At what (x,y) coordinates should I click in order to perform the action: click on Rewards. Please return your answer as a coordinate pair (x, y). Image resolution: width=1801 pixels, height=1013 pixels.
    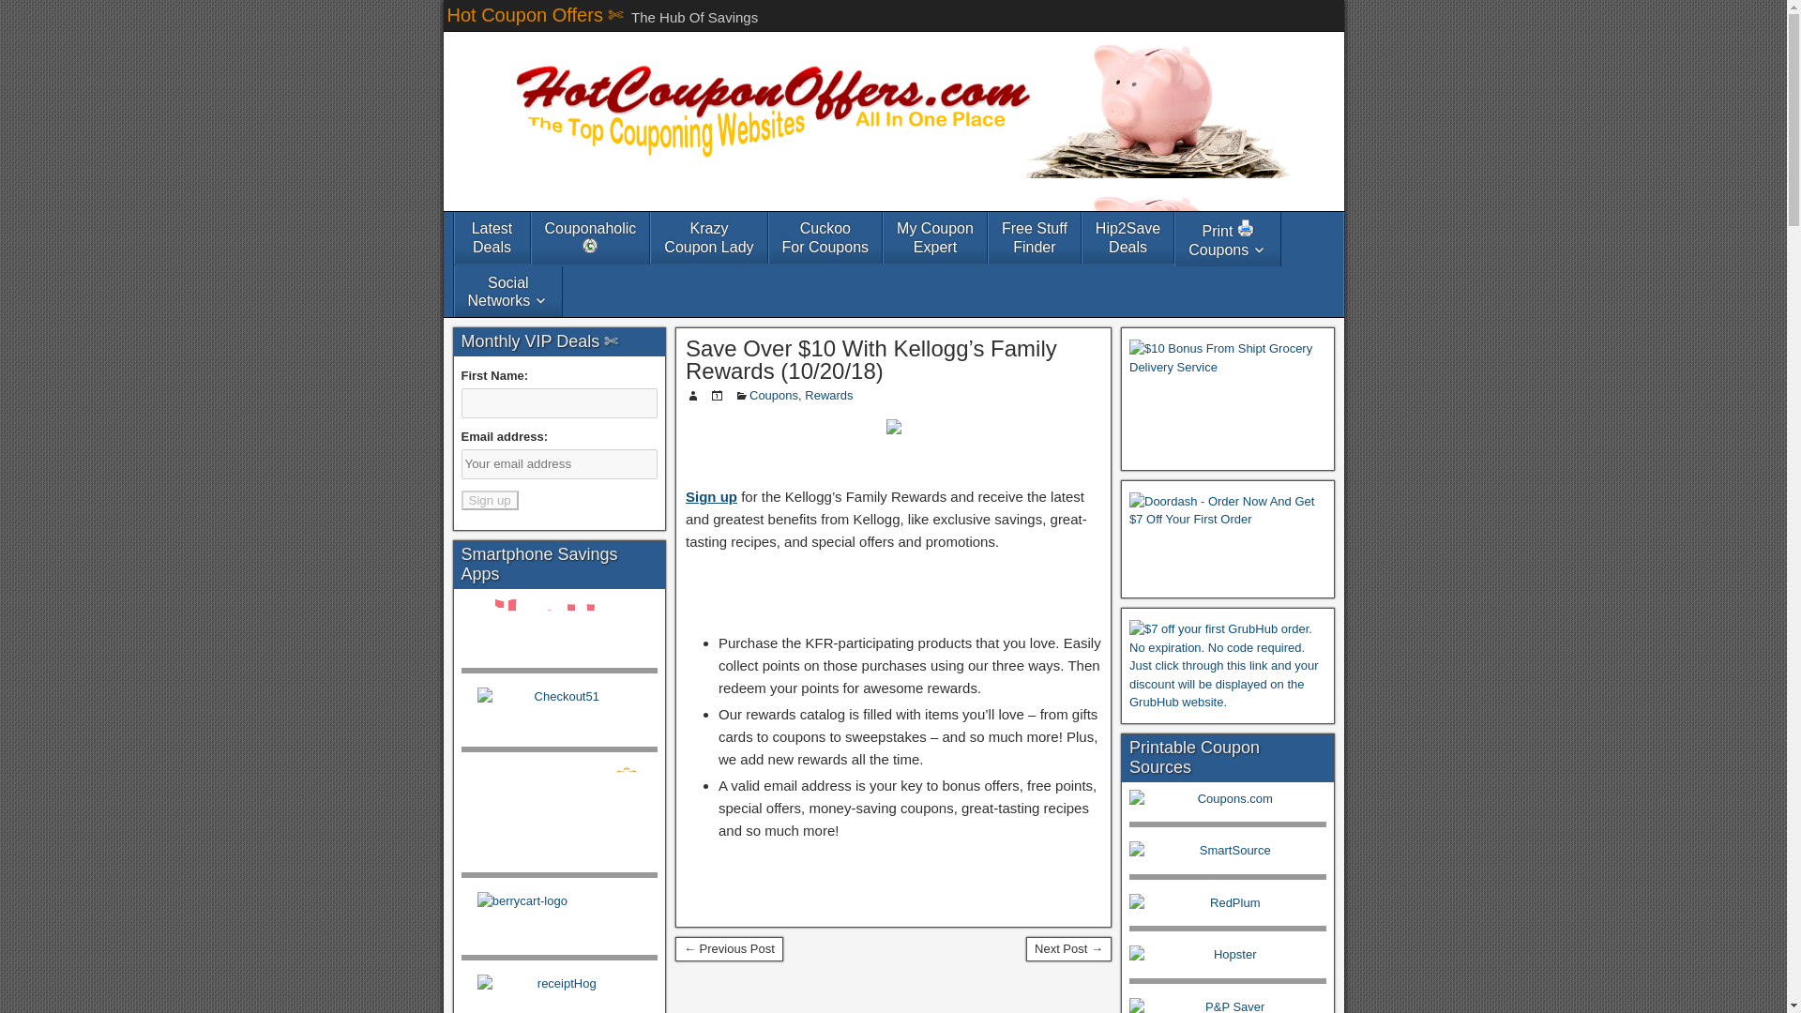
    Looking at the image, I should click on (773, 394).